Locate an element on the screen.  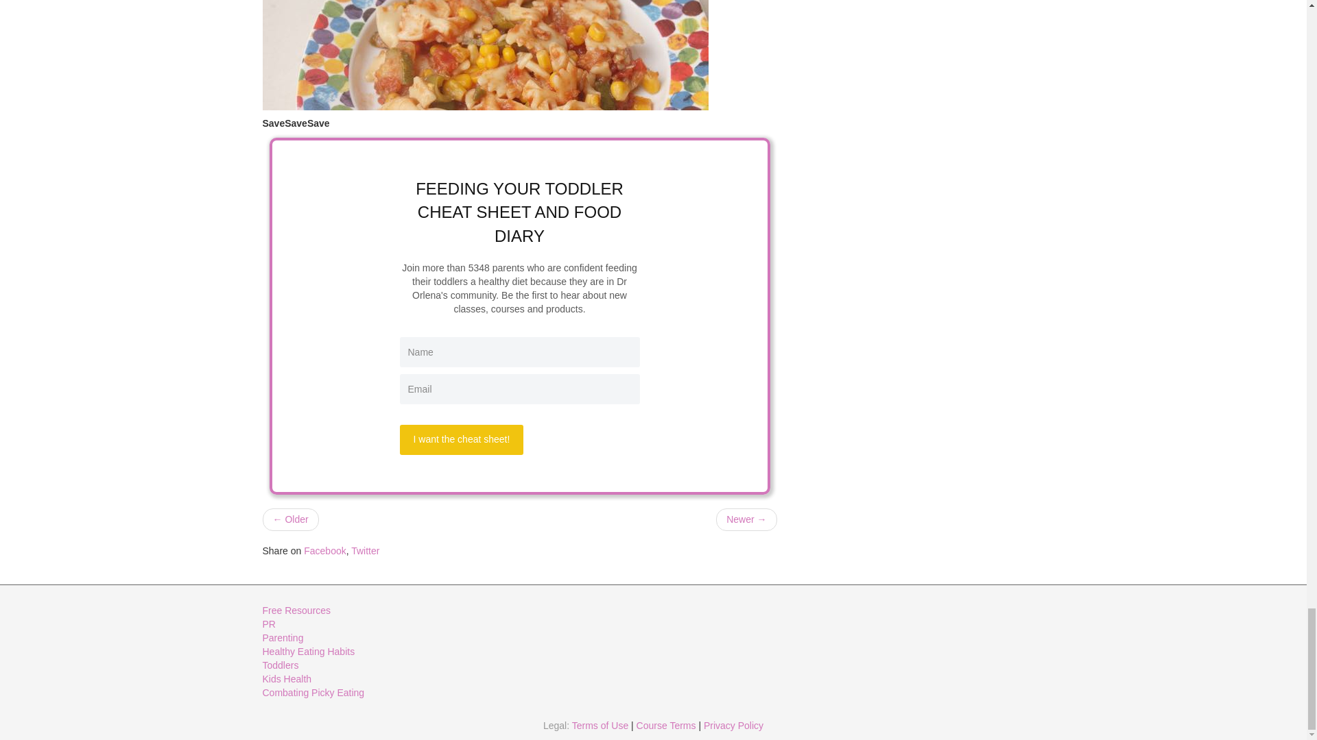
Healthy Peach Popsicles is located at coordinates (746, 519).